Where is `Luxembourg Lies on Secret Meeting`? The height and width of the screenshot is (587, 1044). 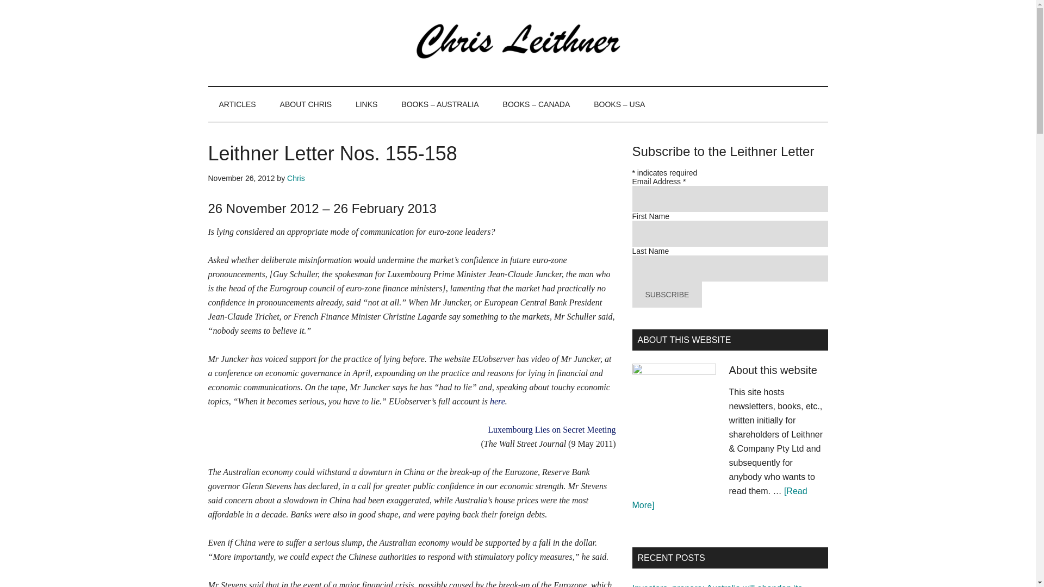
Luxembourg Lies on Secret Meeting is located at coordinates (551, 429).